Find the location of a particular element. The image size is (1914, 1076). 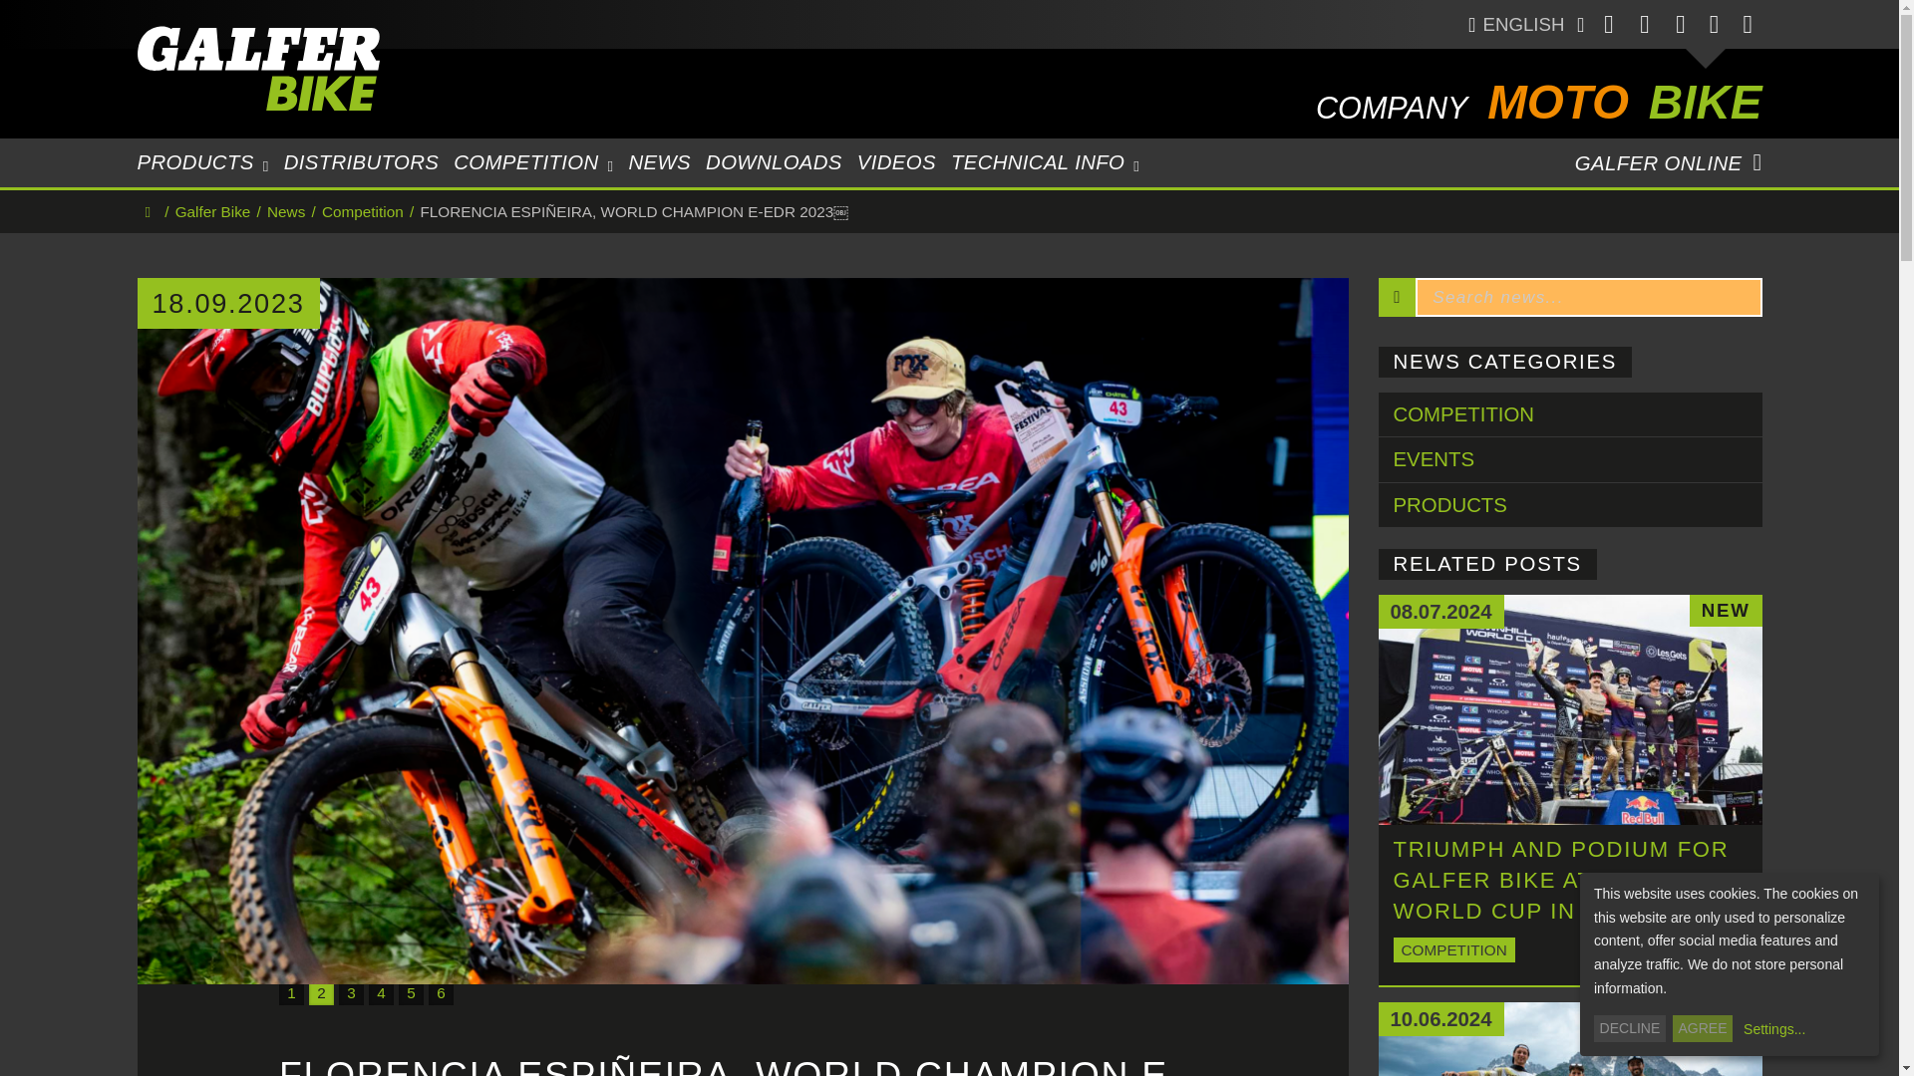

MOTO is located at coordinates (1557, 102).